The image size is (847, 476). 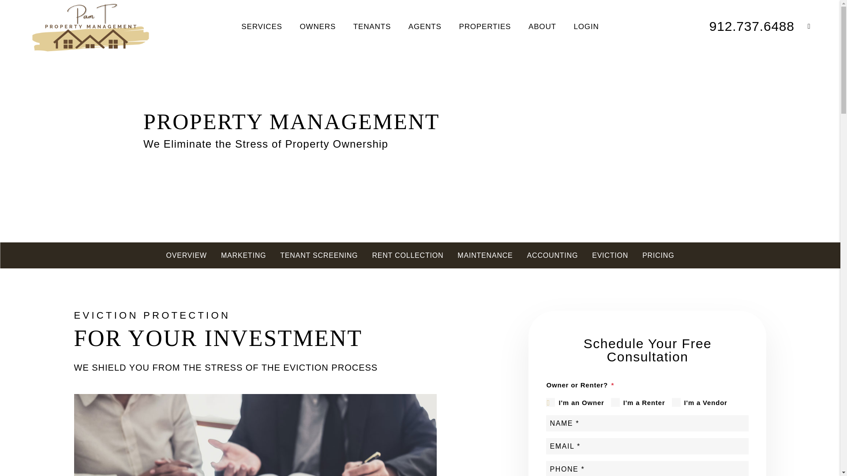 What do you see at coordinates (484, 26) in the screenshot?
I see `PROPERTIES` at bounding box center [484, 26].